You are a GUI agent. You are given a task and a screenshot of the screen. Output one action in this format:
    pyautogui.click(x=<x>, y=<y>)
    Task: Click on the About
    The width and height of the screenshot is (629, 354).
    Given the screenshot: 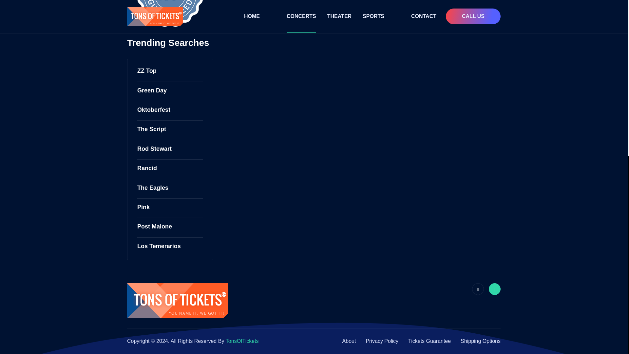 What is the action you would take?
    pyautogui.click(x=349, y=341)
    